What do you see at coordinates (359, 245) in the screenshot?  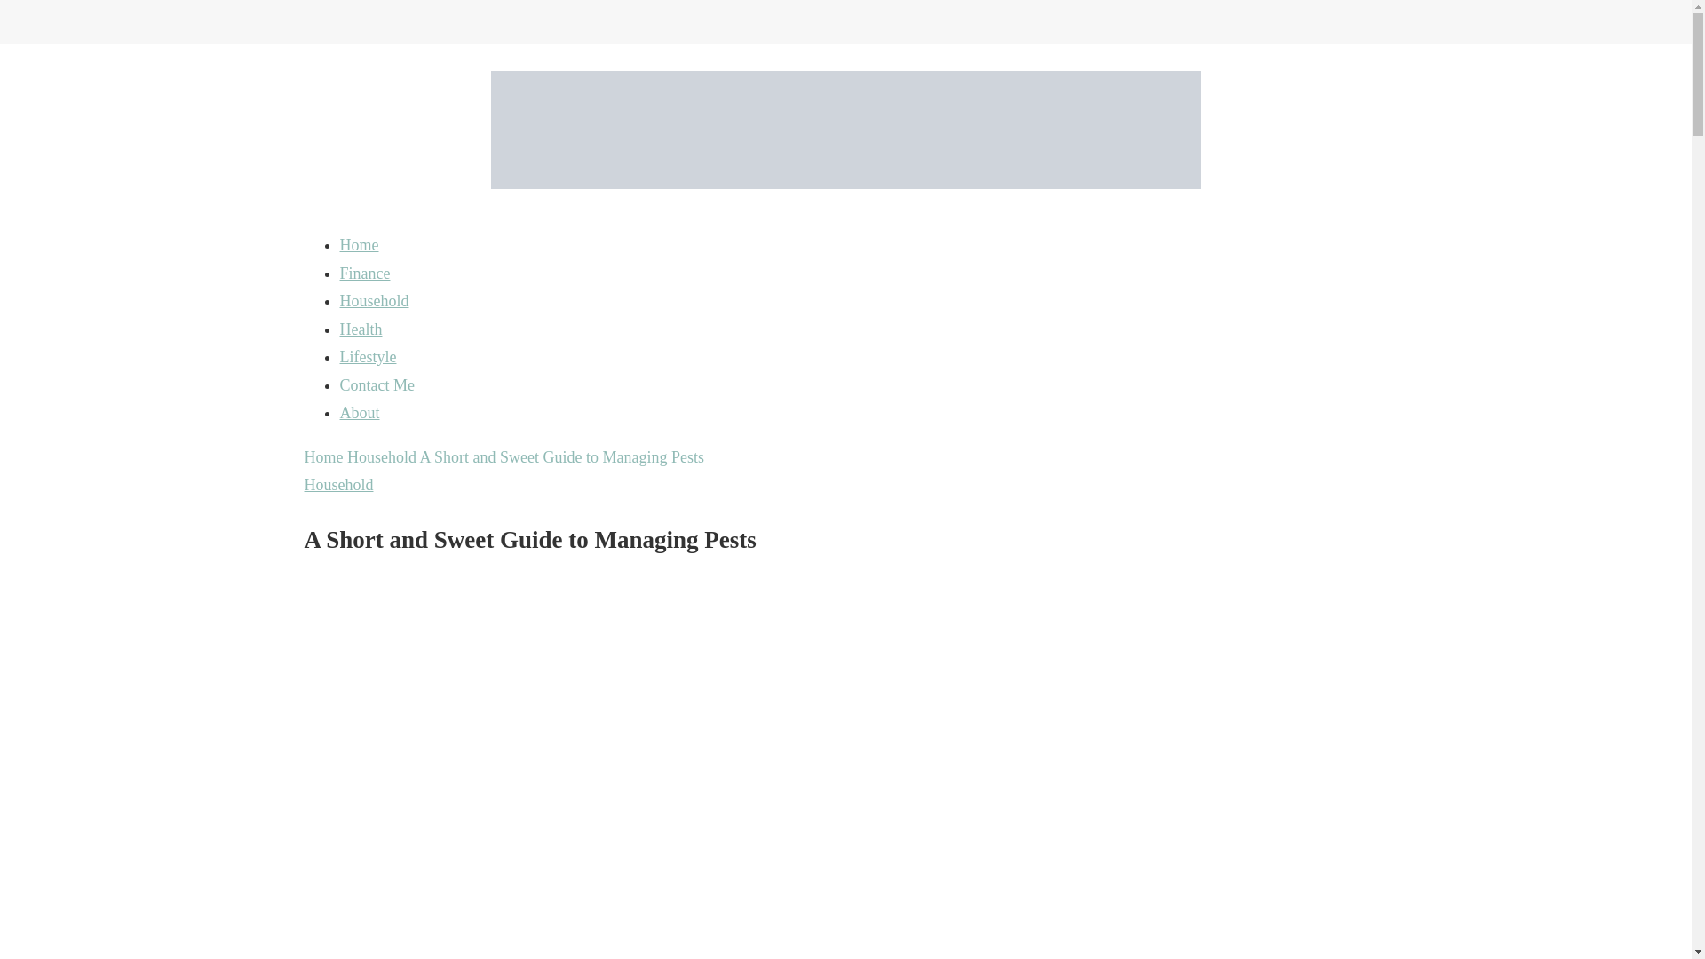 I see `Home` at bounding box center [359, 245].